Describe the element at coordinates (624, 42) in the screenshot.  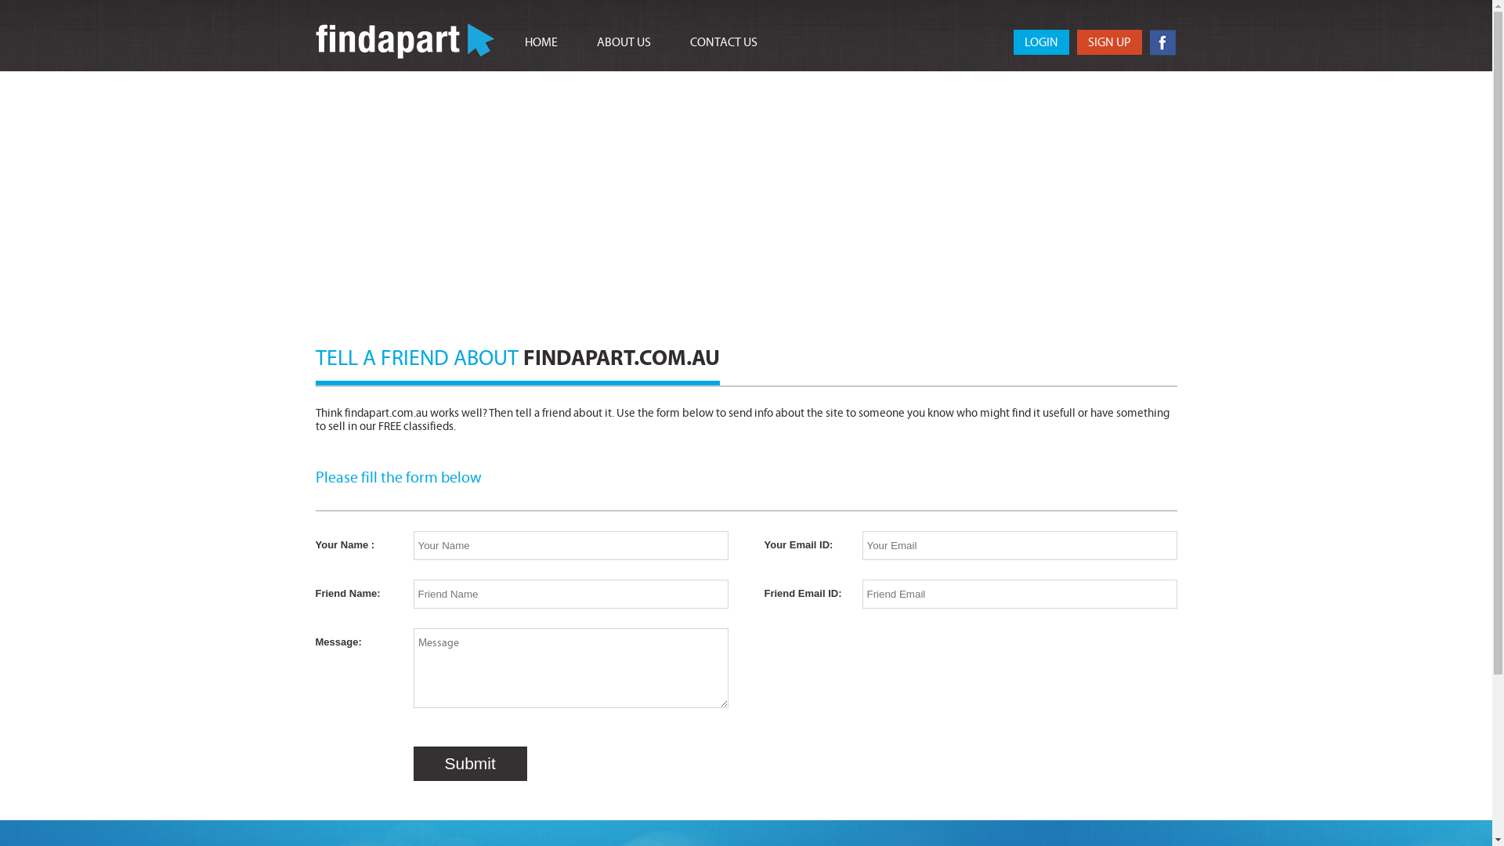
I see `ABOUT US` at that location.